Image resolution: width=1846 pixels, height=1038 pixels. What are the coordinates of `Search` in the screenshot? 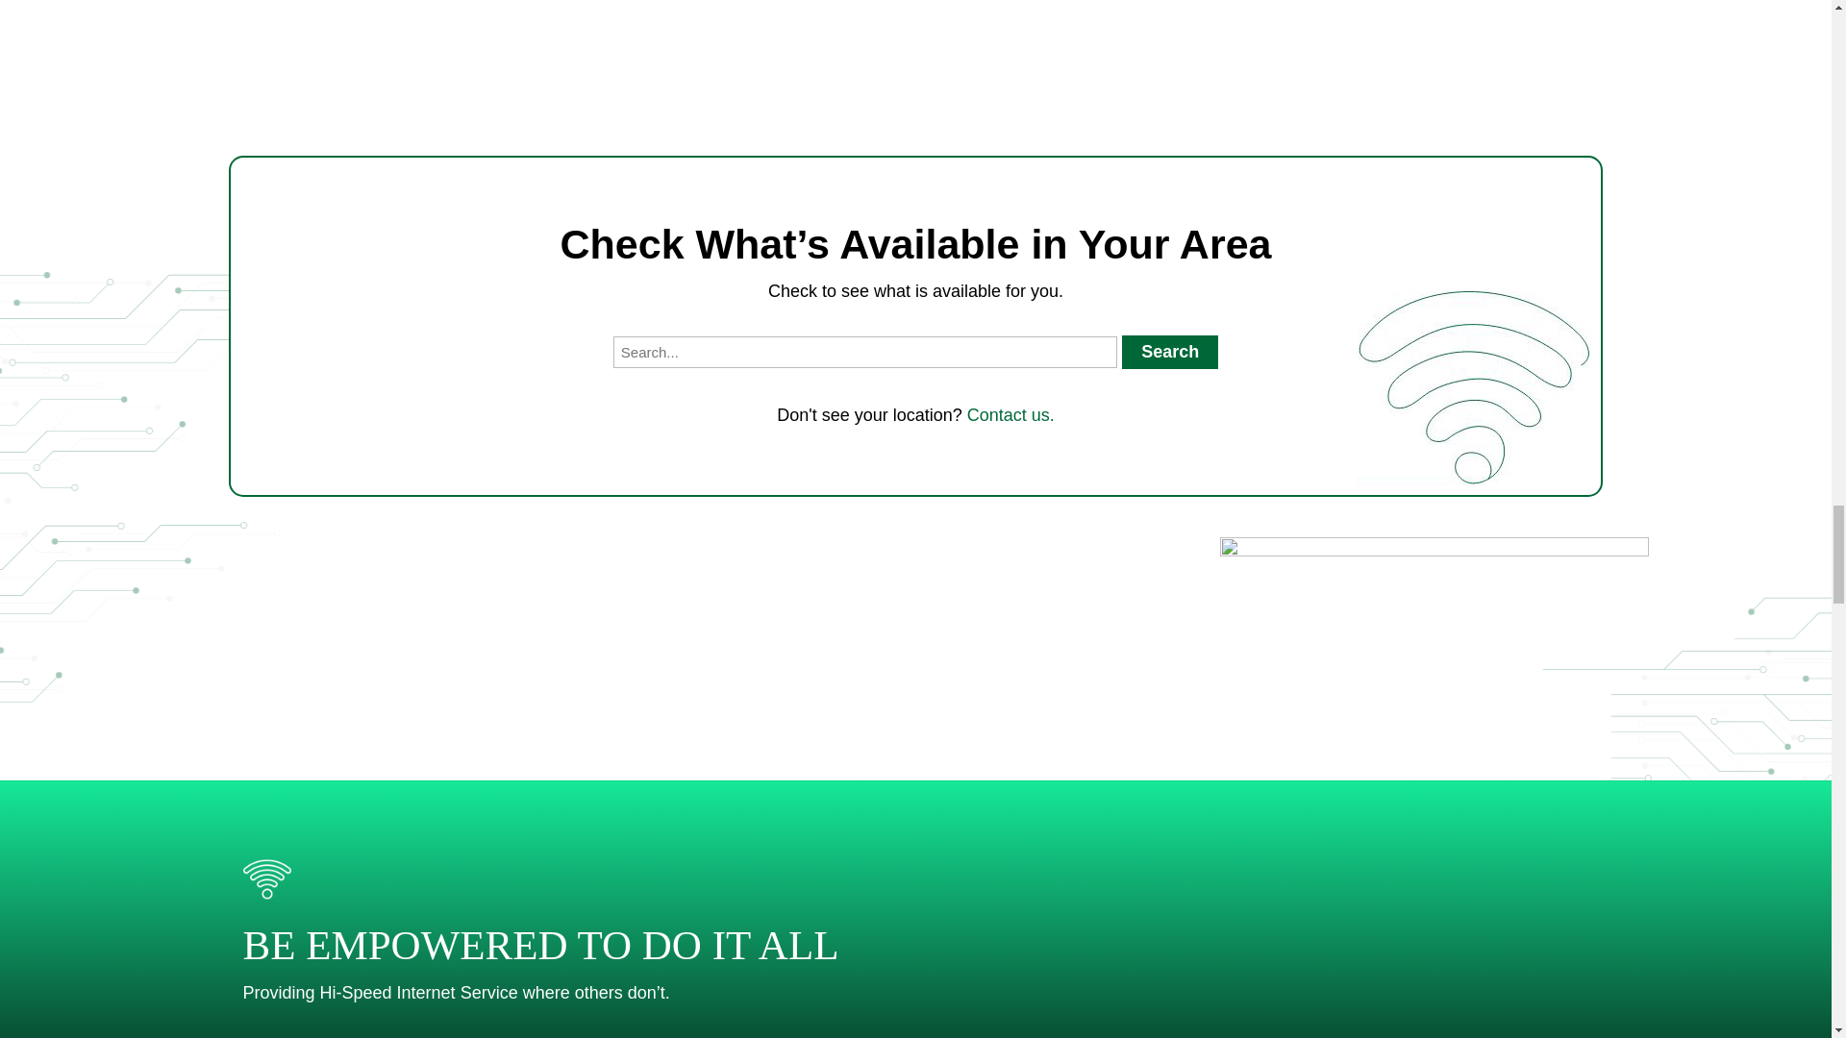 It's located at (1170, 352).